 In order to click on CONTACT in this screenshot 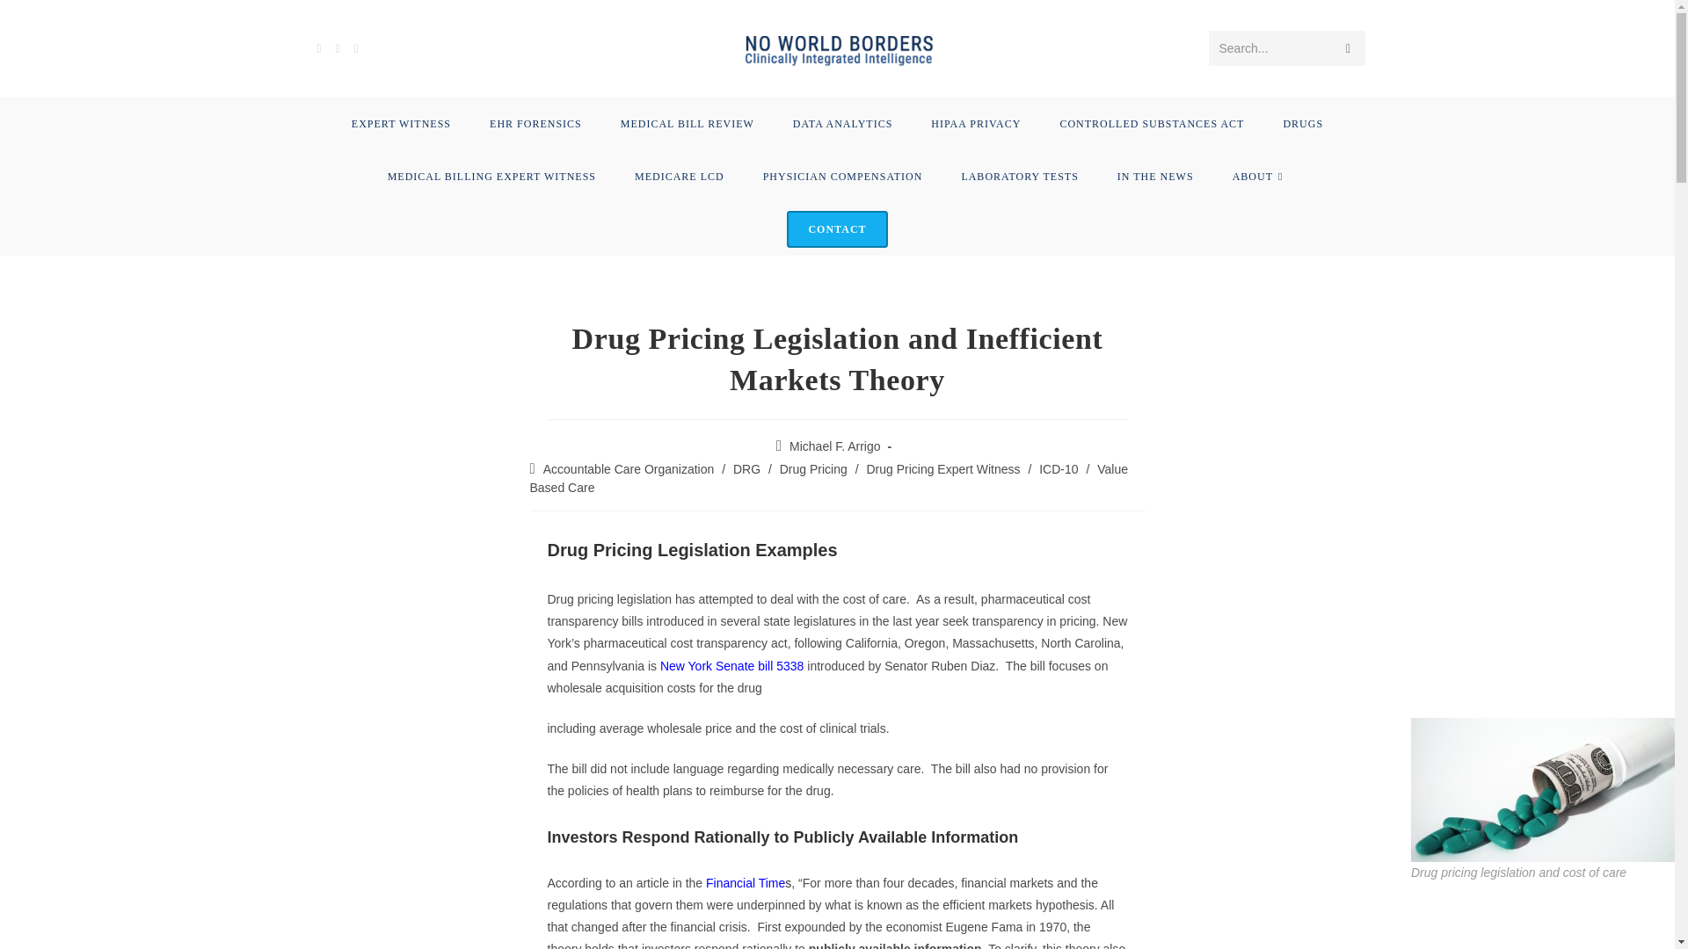, I will do `click(837, 228)`.